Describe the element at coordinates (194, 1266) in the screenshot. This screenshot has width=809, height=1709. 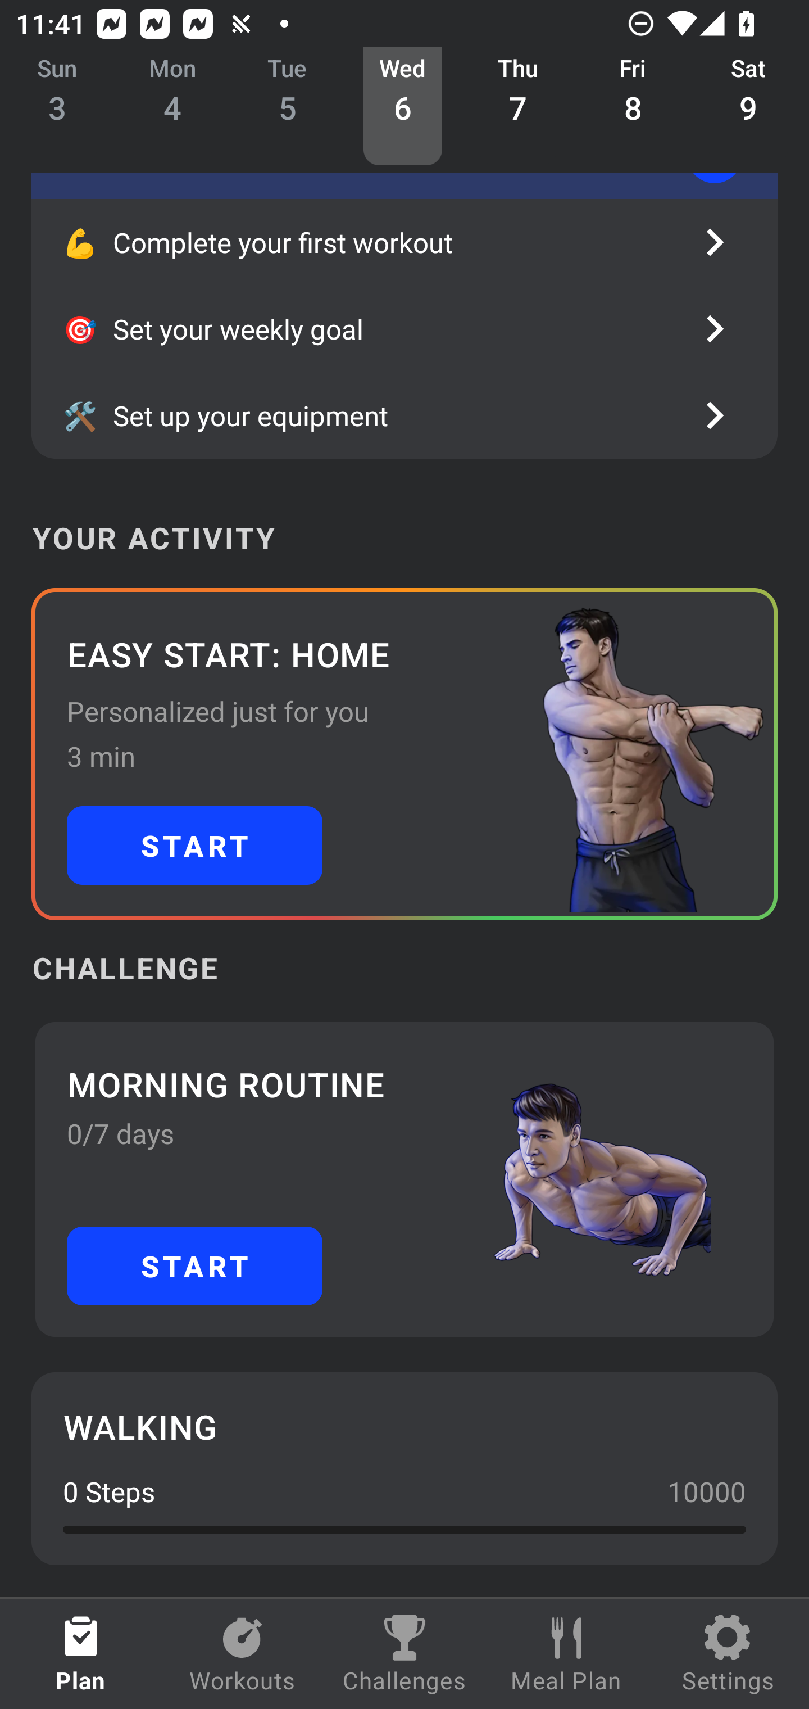
I see `START` at that location.